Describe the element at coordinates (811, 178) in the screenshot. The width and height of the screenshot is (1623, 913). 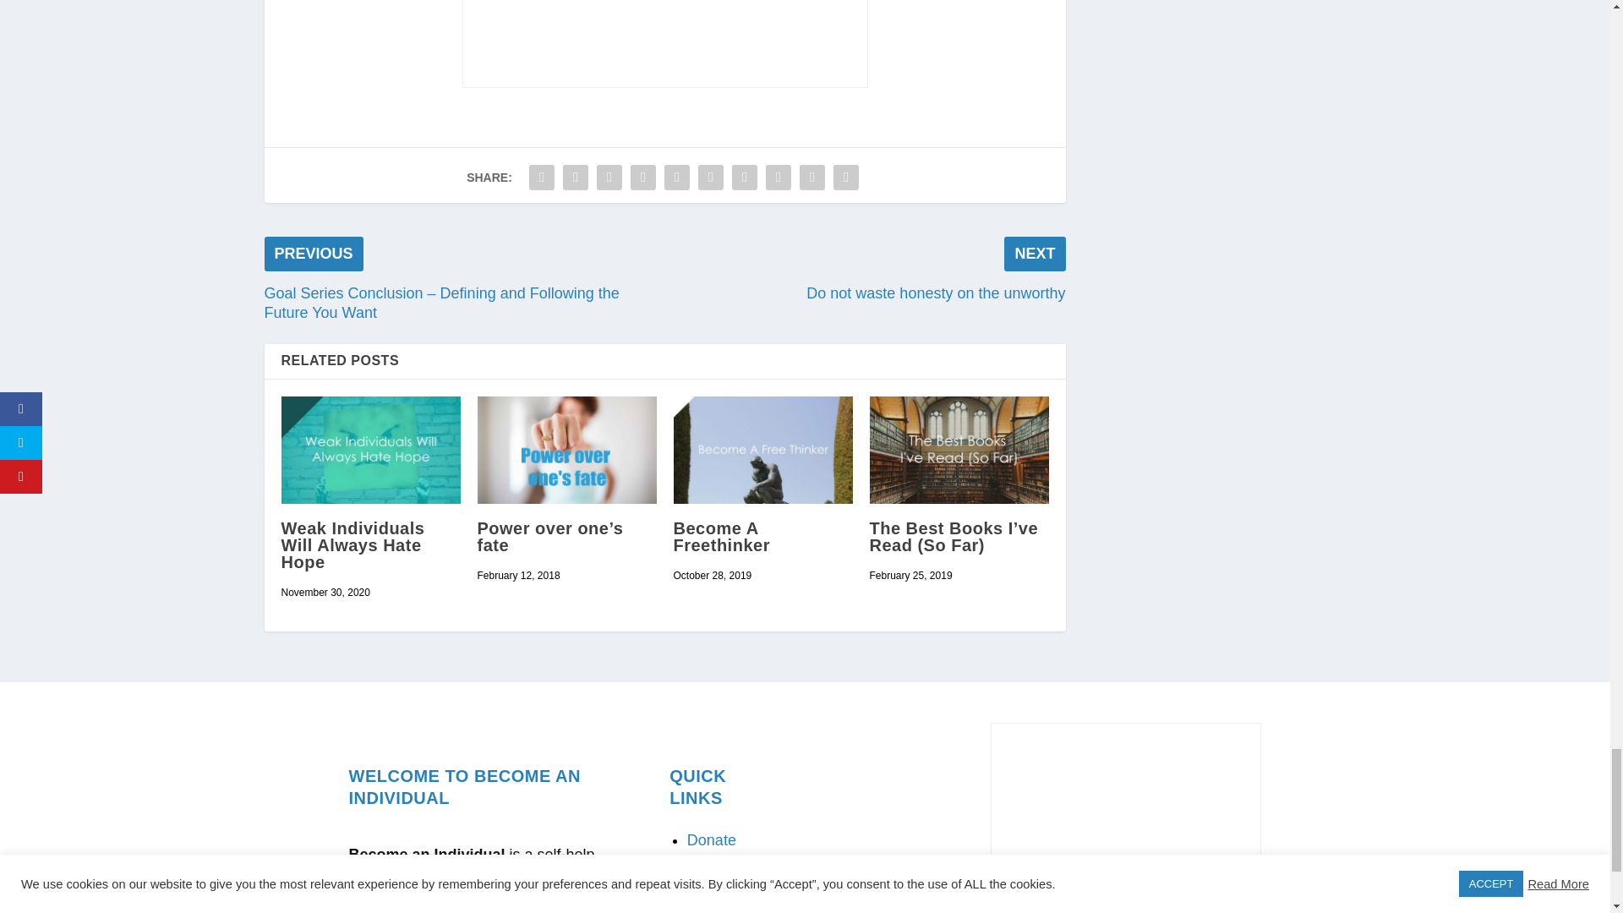
I see `Share "Create the best narratives" via Email` at that location.